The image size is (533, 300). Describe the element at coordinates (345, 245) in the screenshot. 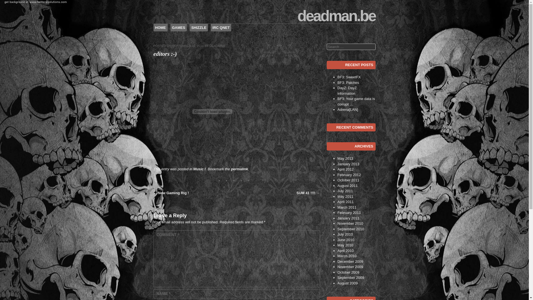

I see `May 2010` at that location.